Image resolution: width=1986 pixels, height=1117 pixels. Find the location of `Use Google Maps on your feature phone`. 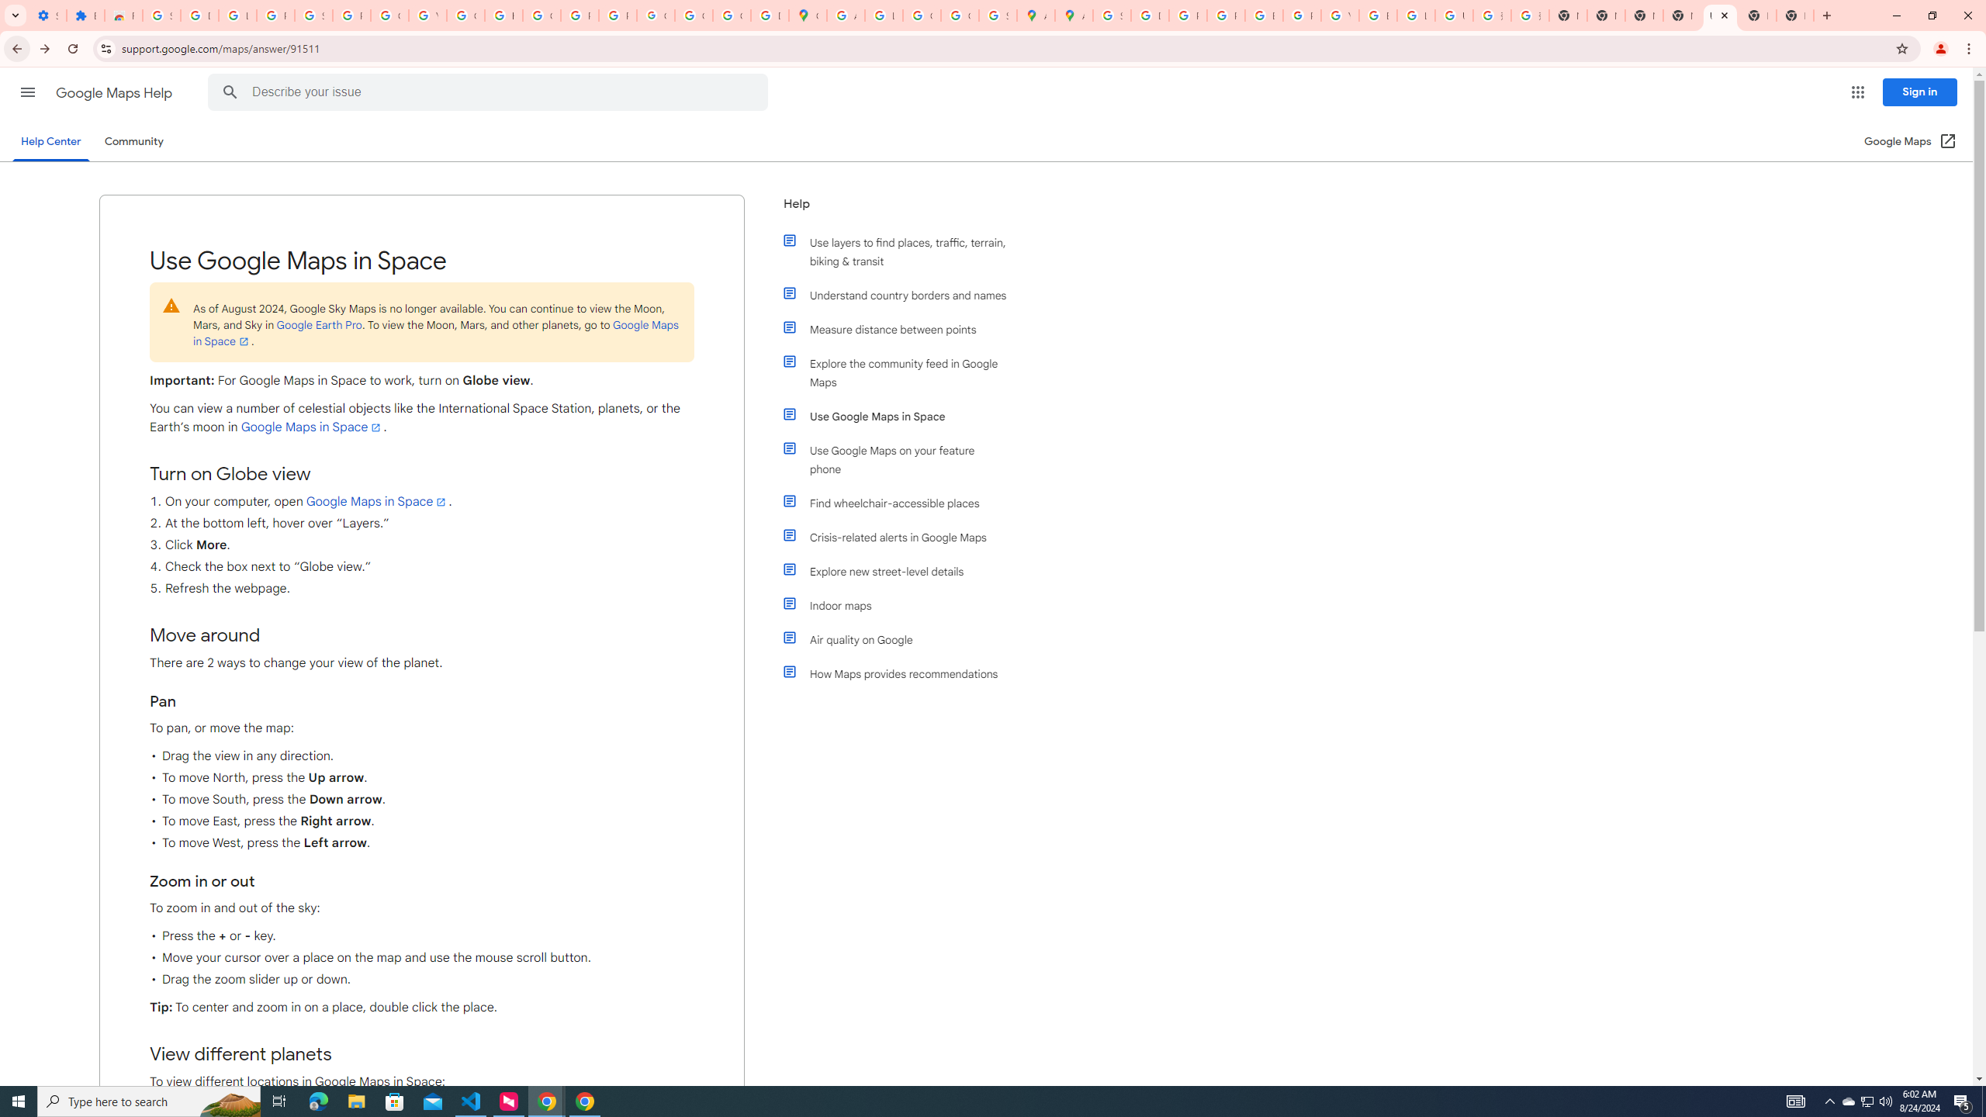

Use Google Maps on your feature phone is located at coordinates (902, 459).